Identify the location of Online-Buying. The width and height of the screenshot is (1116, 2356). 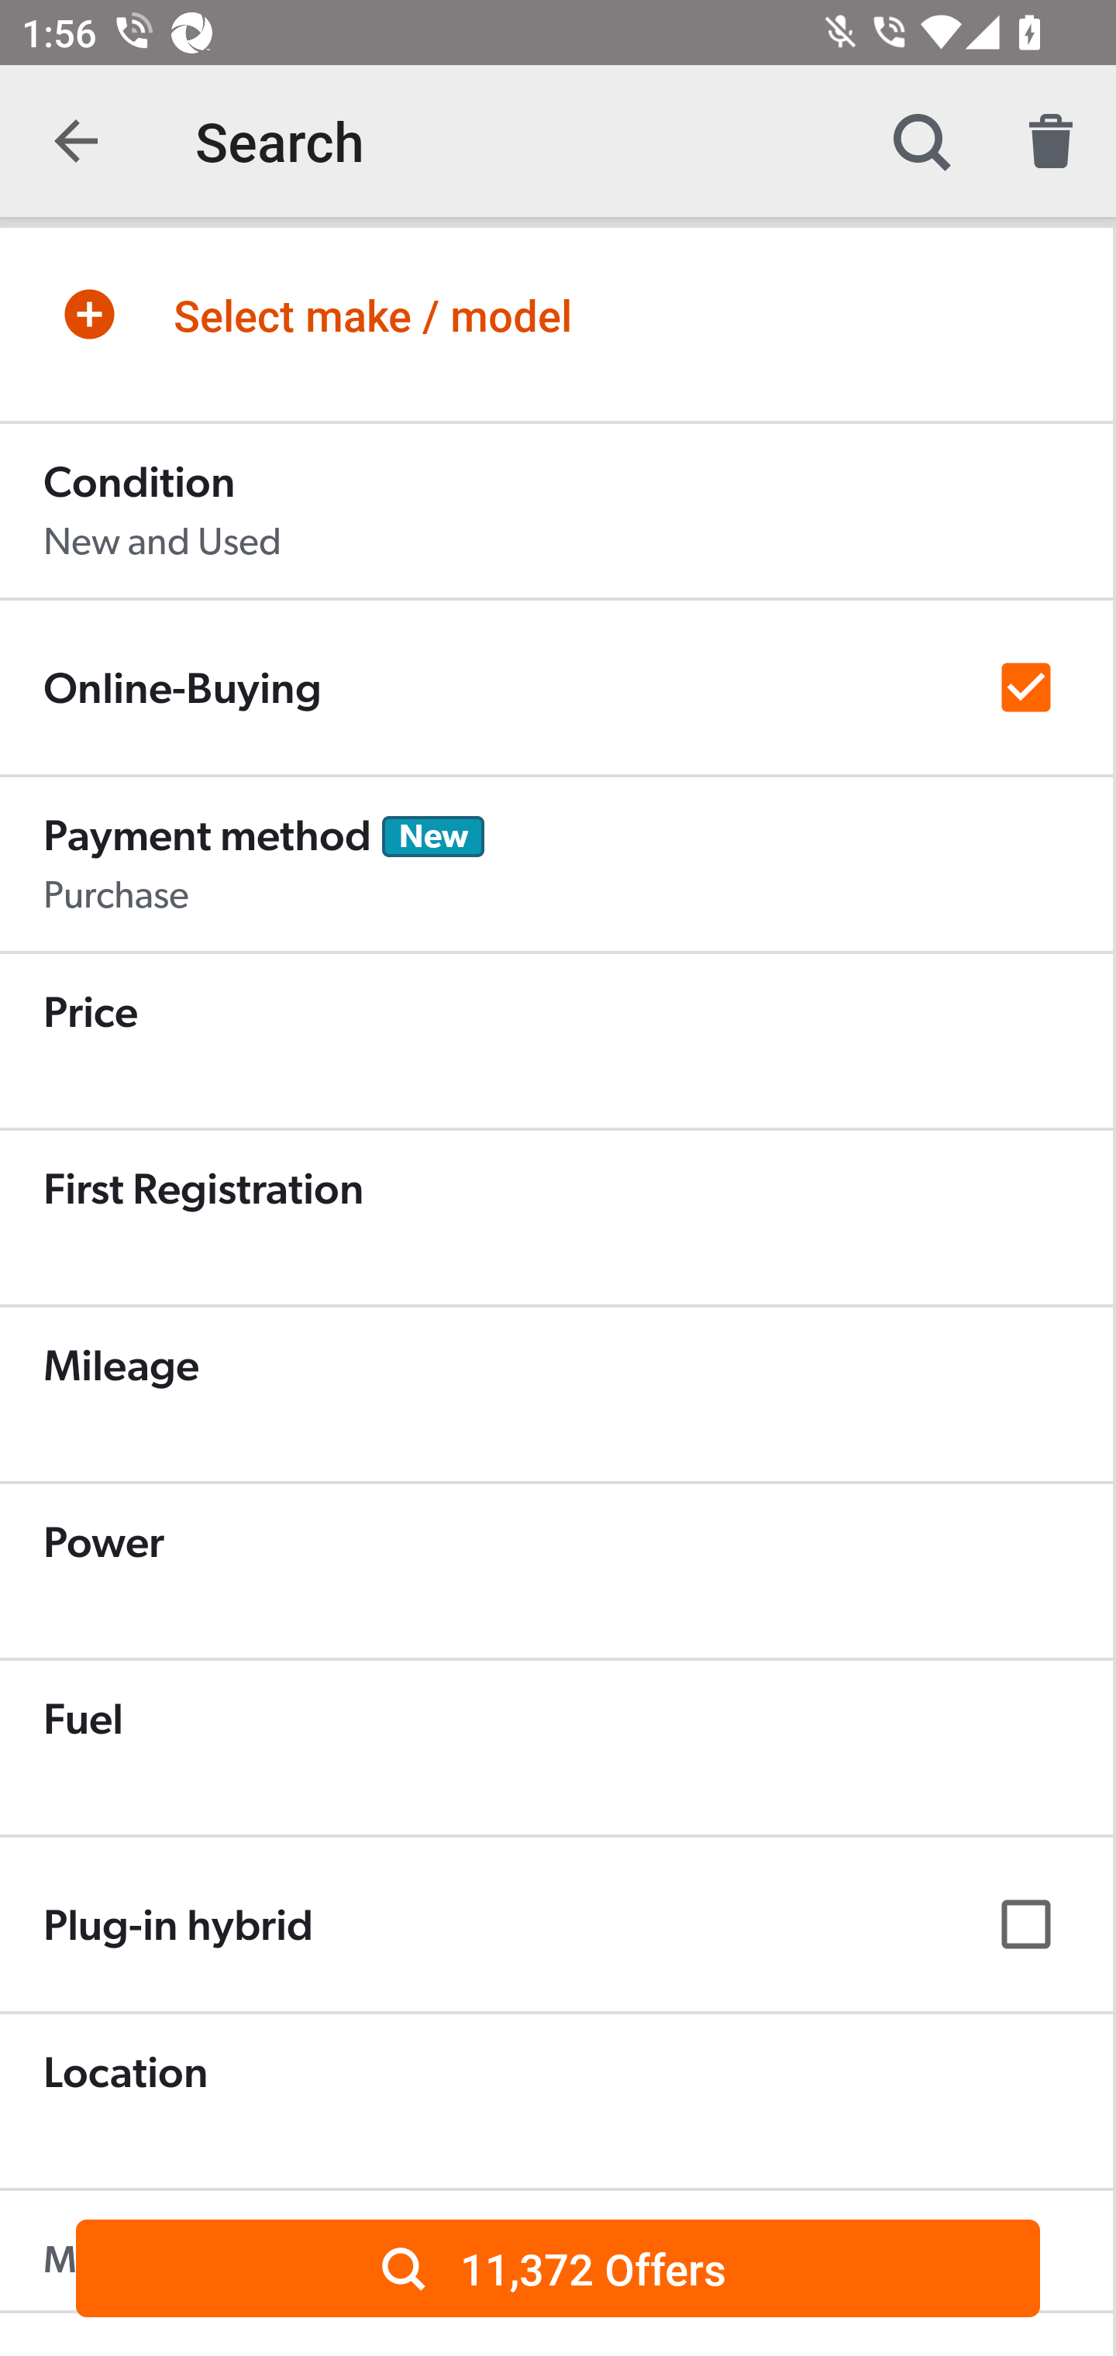
(556, 687).